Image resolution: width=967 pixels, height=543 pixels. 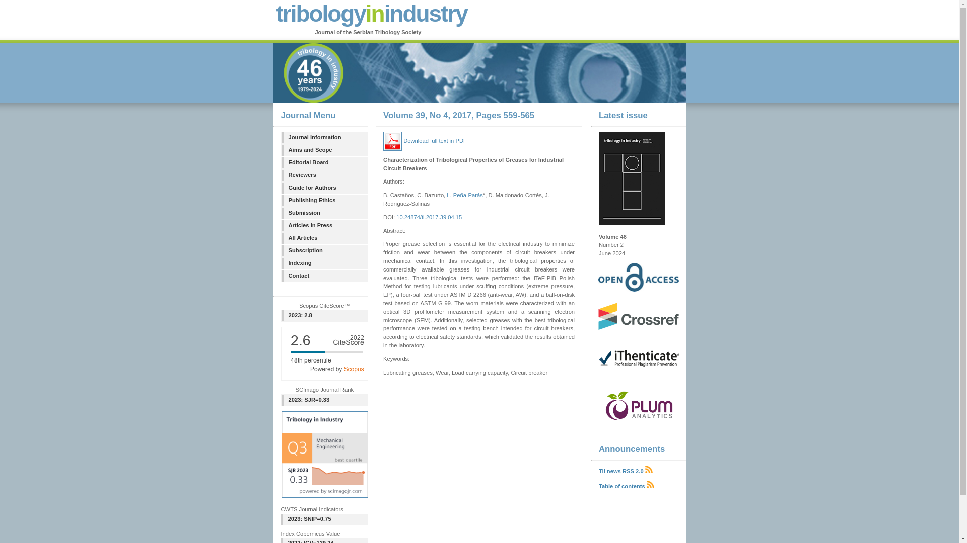 What do you see at coordinates (324, 188) in the screenshot?
I see `Guide for Authors` at bounding box center [324, 188].